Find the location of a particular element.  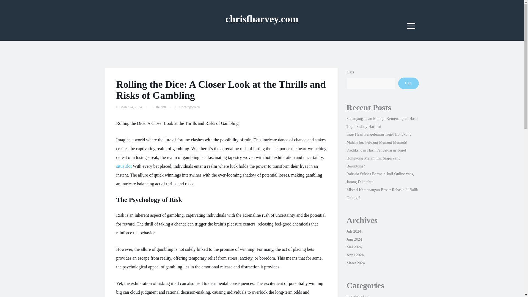

Menu is located at coordinates (411, 26).